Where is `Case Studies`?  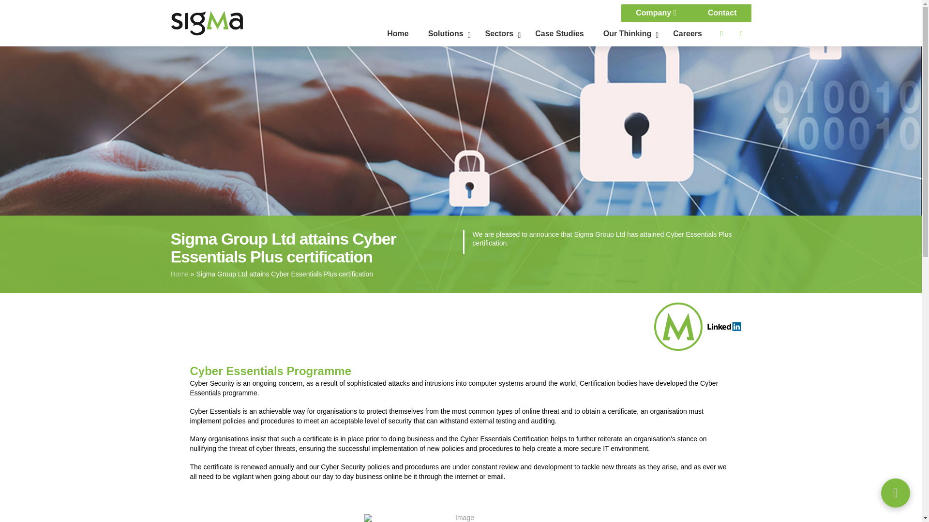 Case Studies is located at coordinates (564, 34).